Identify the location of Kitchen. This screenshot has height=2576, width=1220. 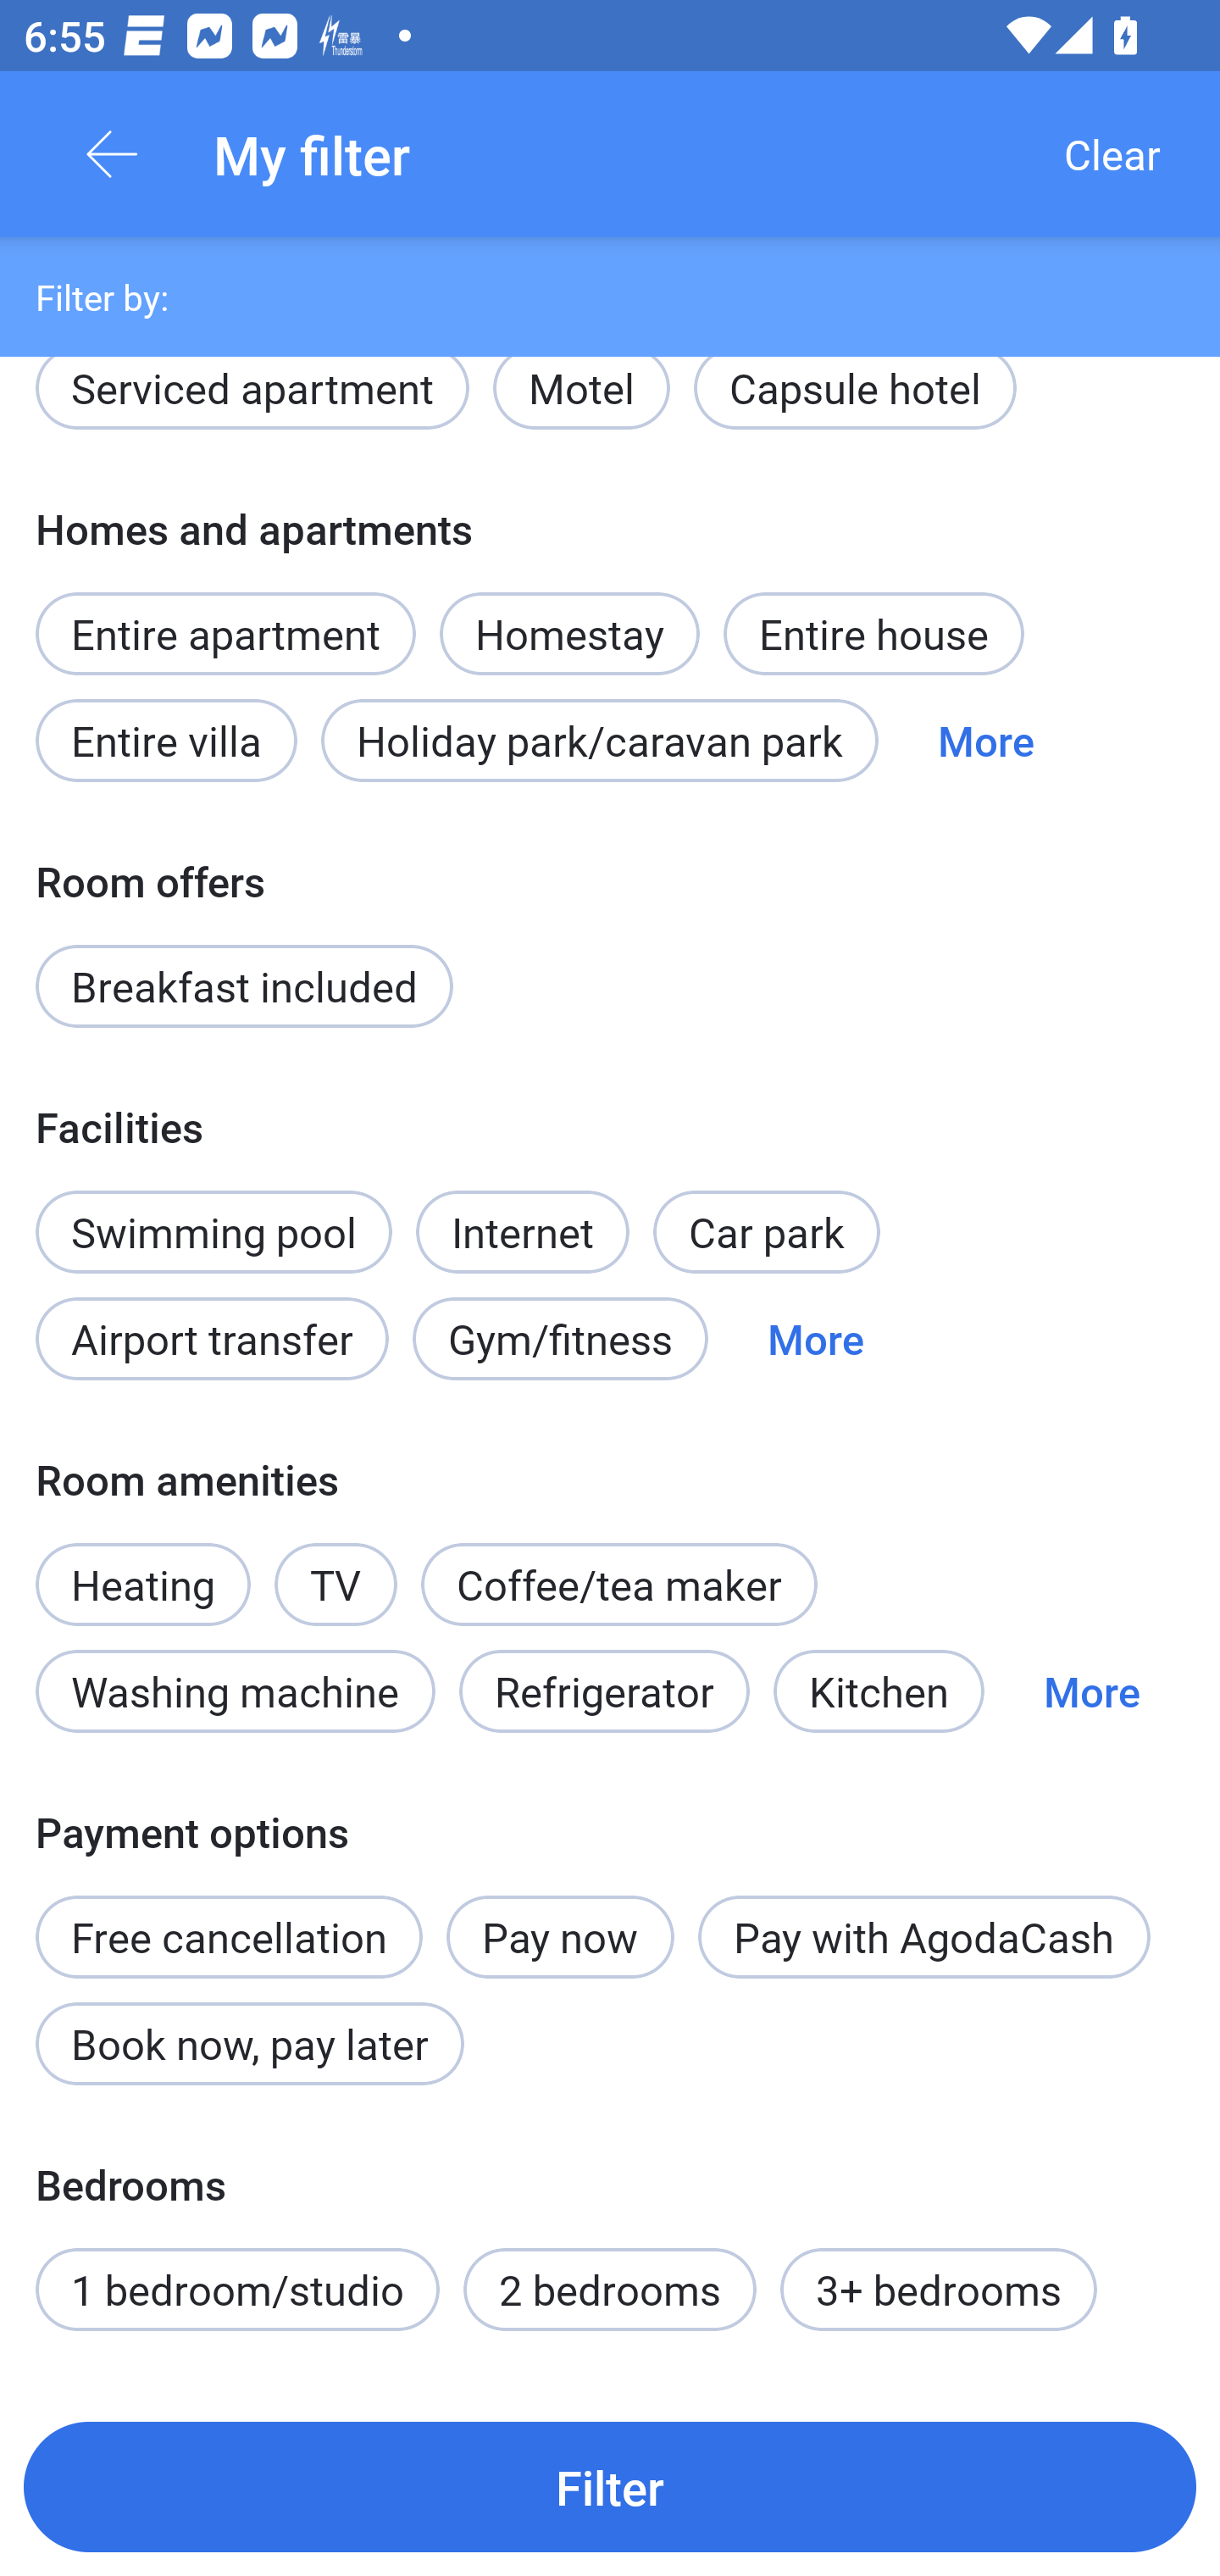
(879, 1691).